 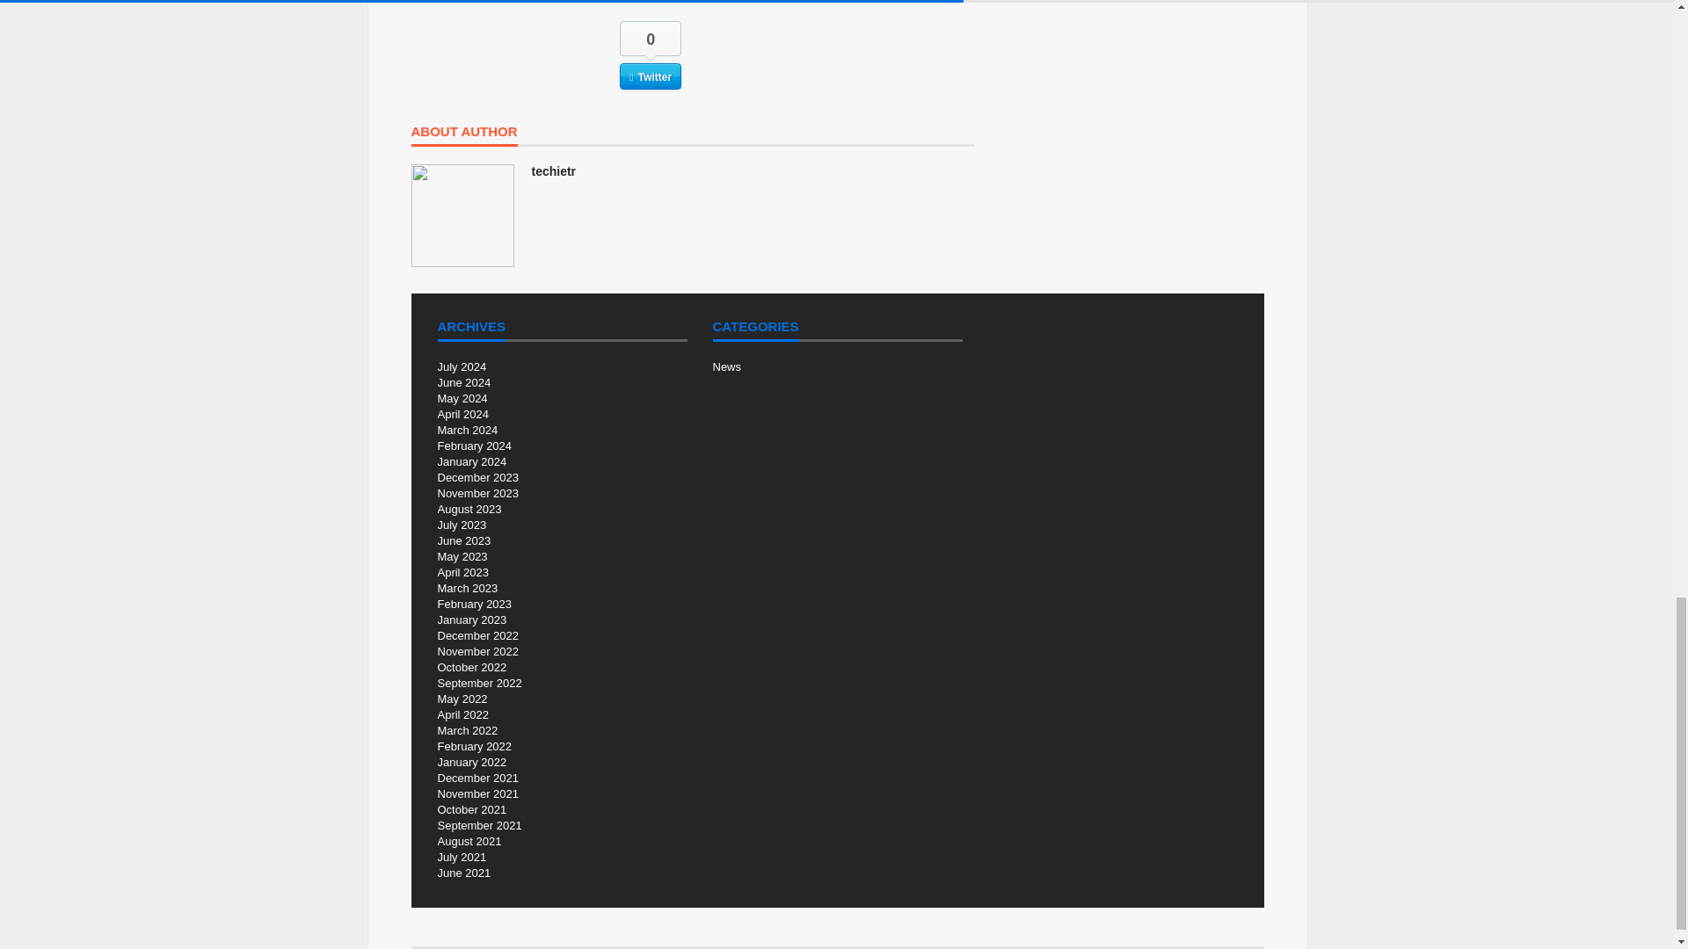 What do you see at coordinates (462, 415) in the screenshot?
I see `April 2024` at bounding box center [462, 415].